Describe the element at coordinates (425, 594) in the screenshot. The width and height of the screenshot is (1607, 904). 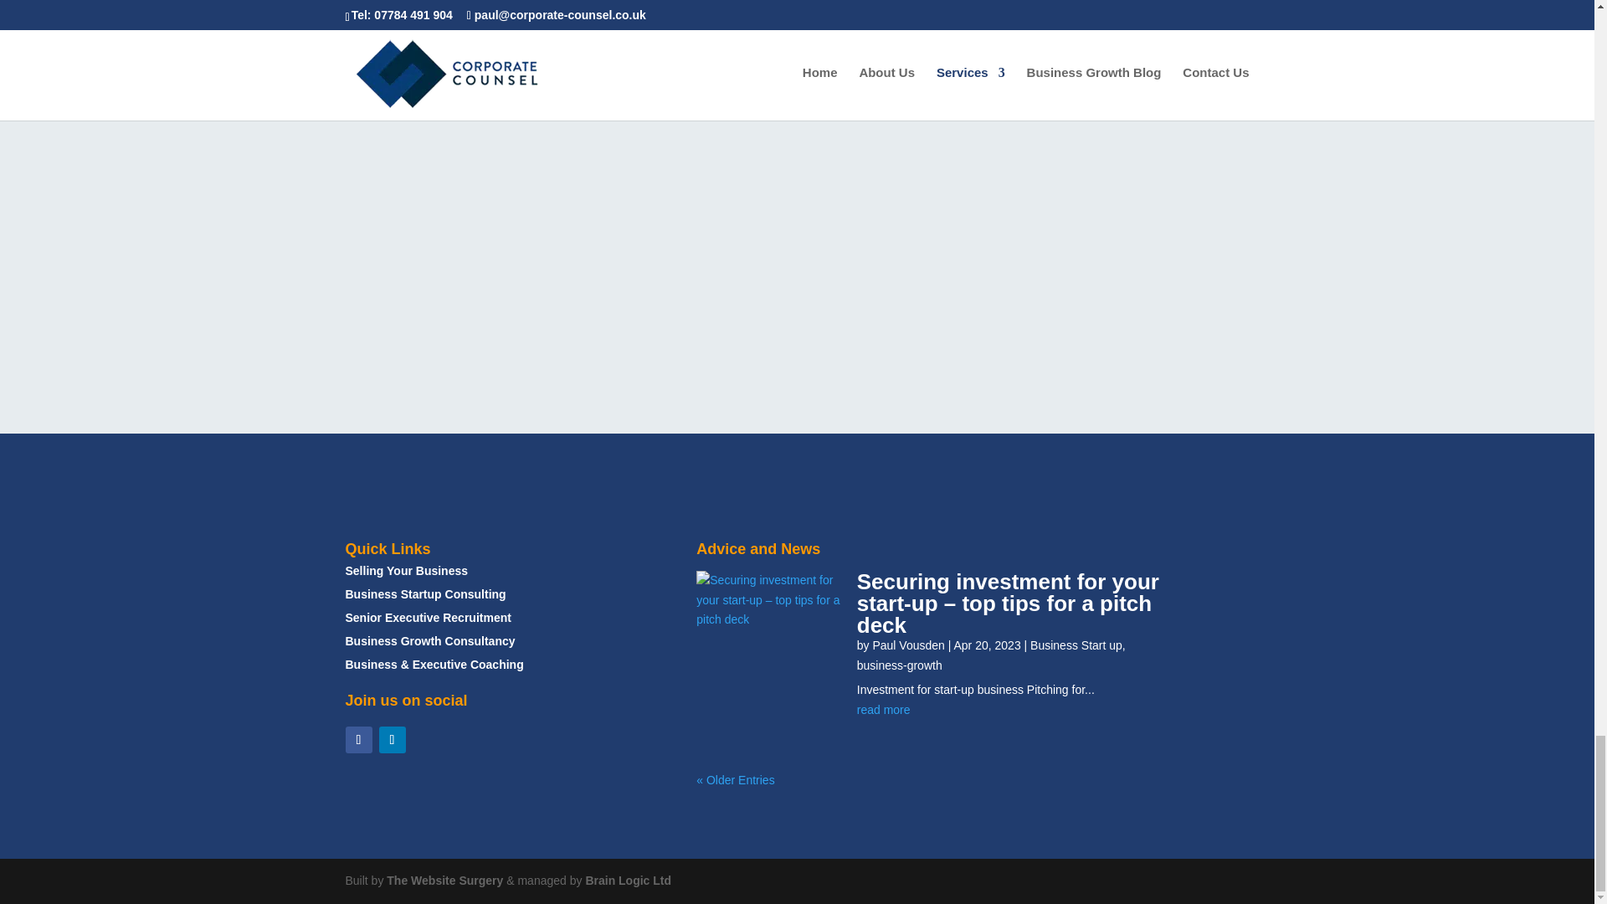
I see `Business Startup Consulting` at that location.